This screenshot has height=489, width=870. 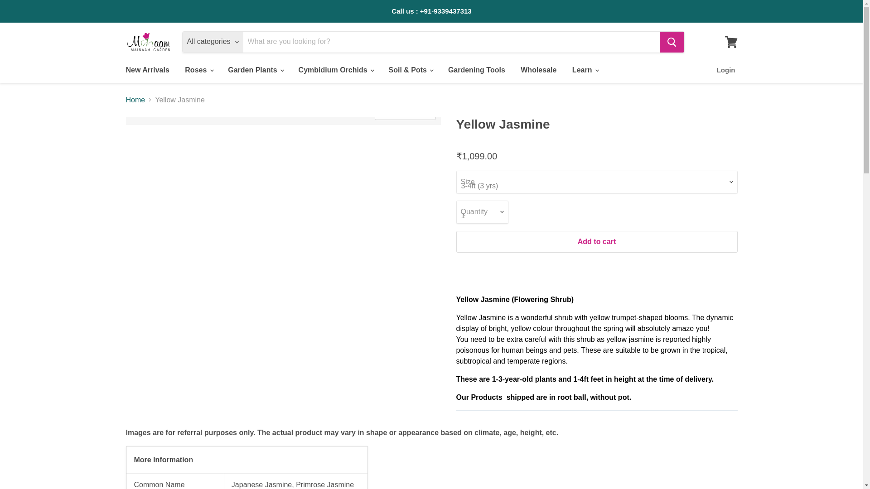 What do you see at coordinates (335, 70) in the screenshot?
I see `Cymbidium Orchids` at bounding box center [335, 70].